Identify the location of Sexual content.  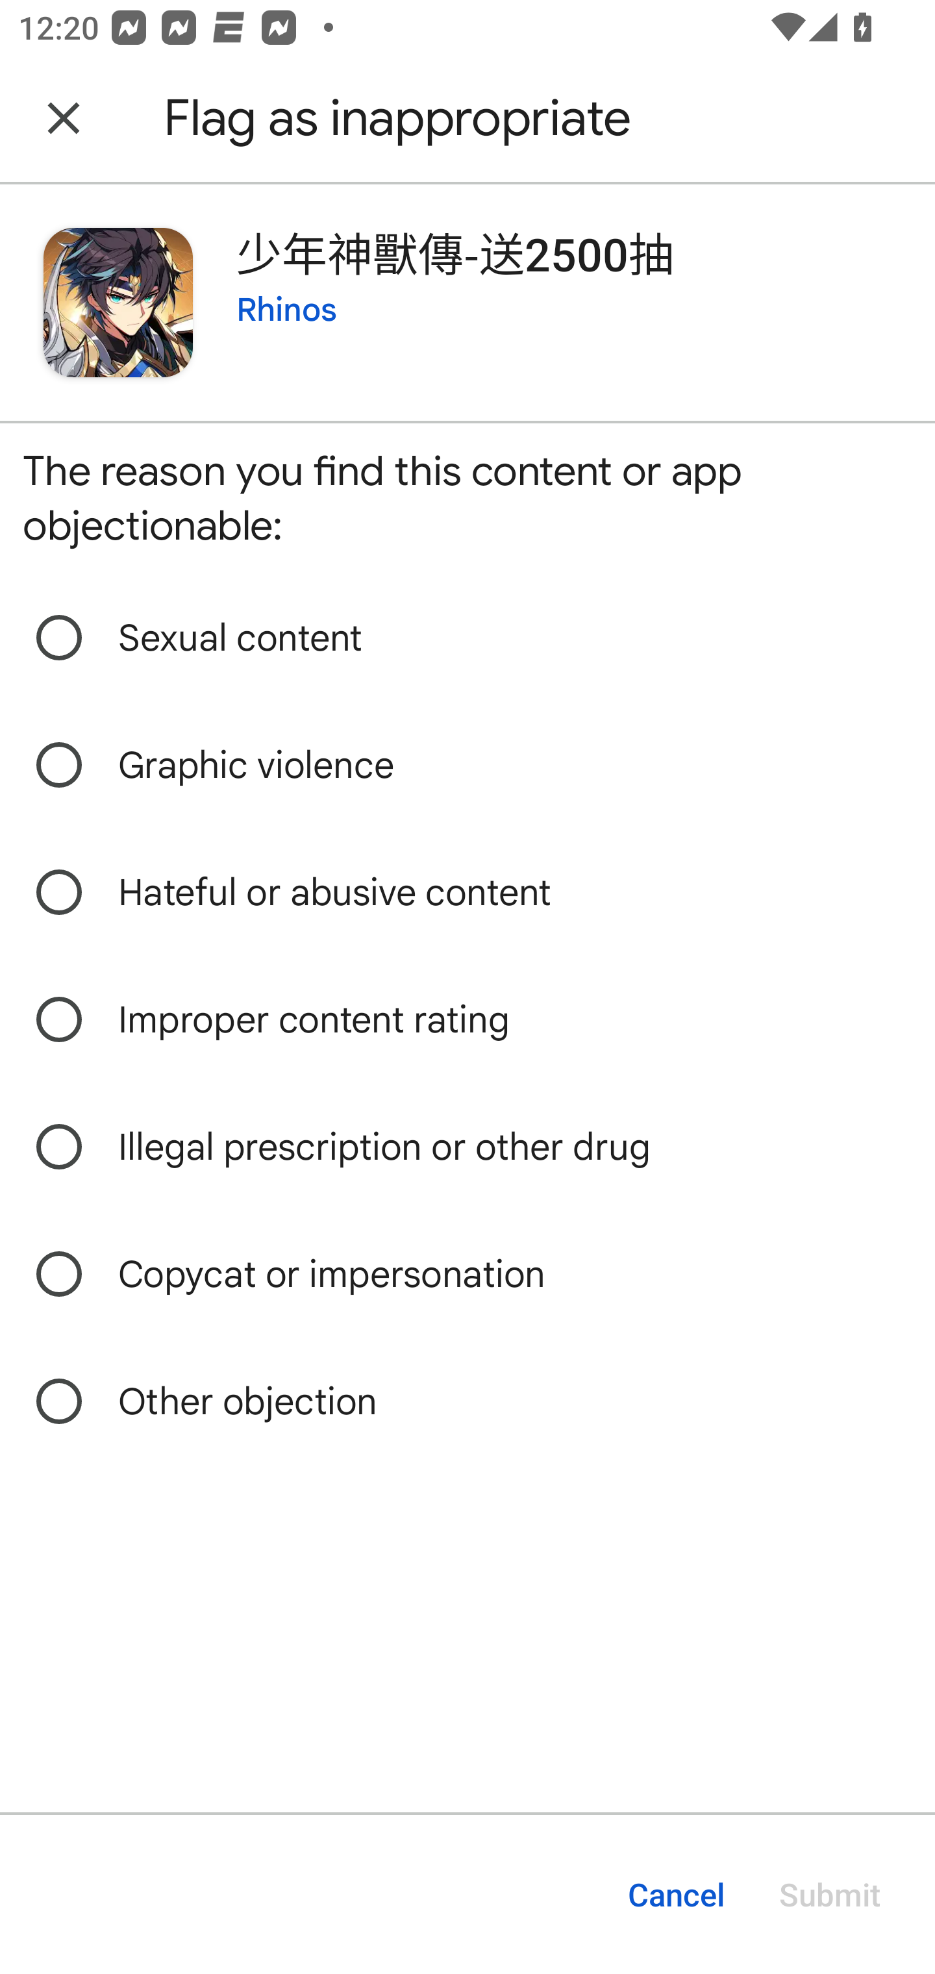
(467, 638).